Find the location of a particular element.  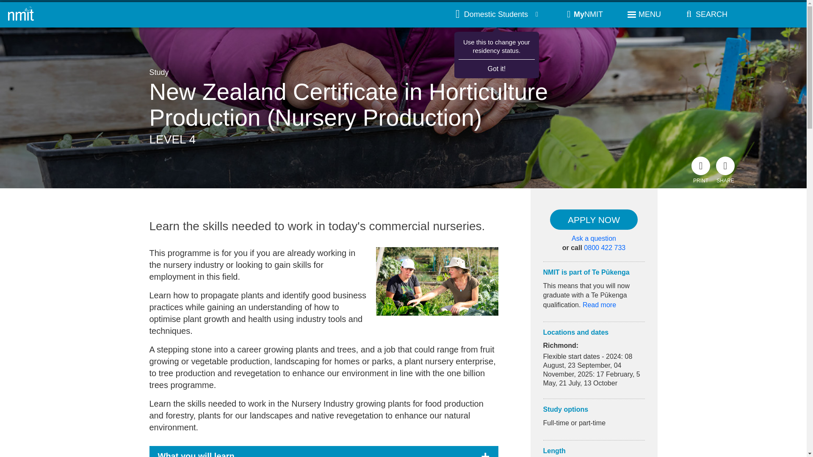

Domestic Students is located at coordinates (497, 14).